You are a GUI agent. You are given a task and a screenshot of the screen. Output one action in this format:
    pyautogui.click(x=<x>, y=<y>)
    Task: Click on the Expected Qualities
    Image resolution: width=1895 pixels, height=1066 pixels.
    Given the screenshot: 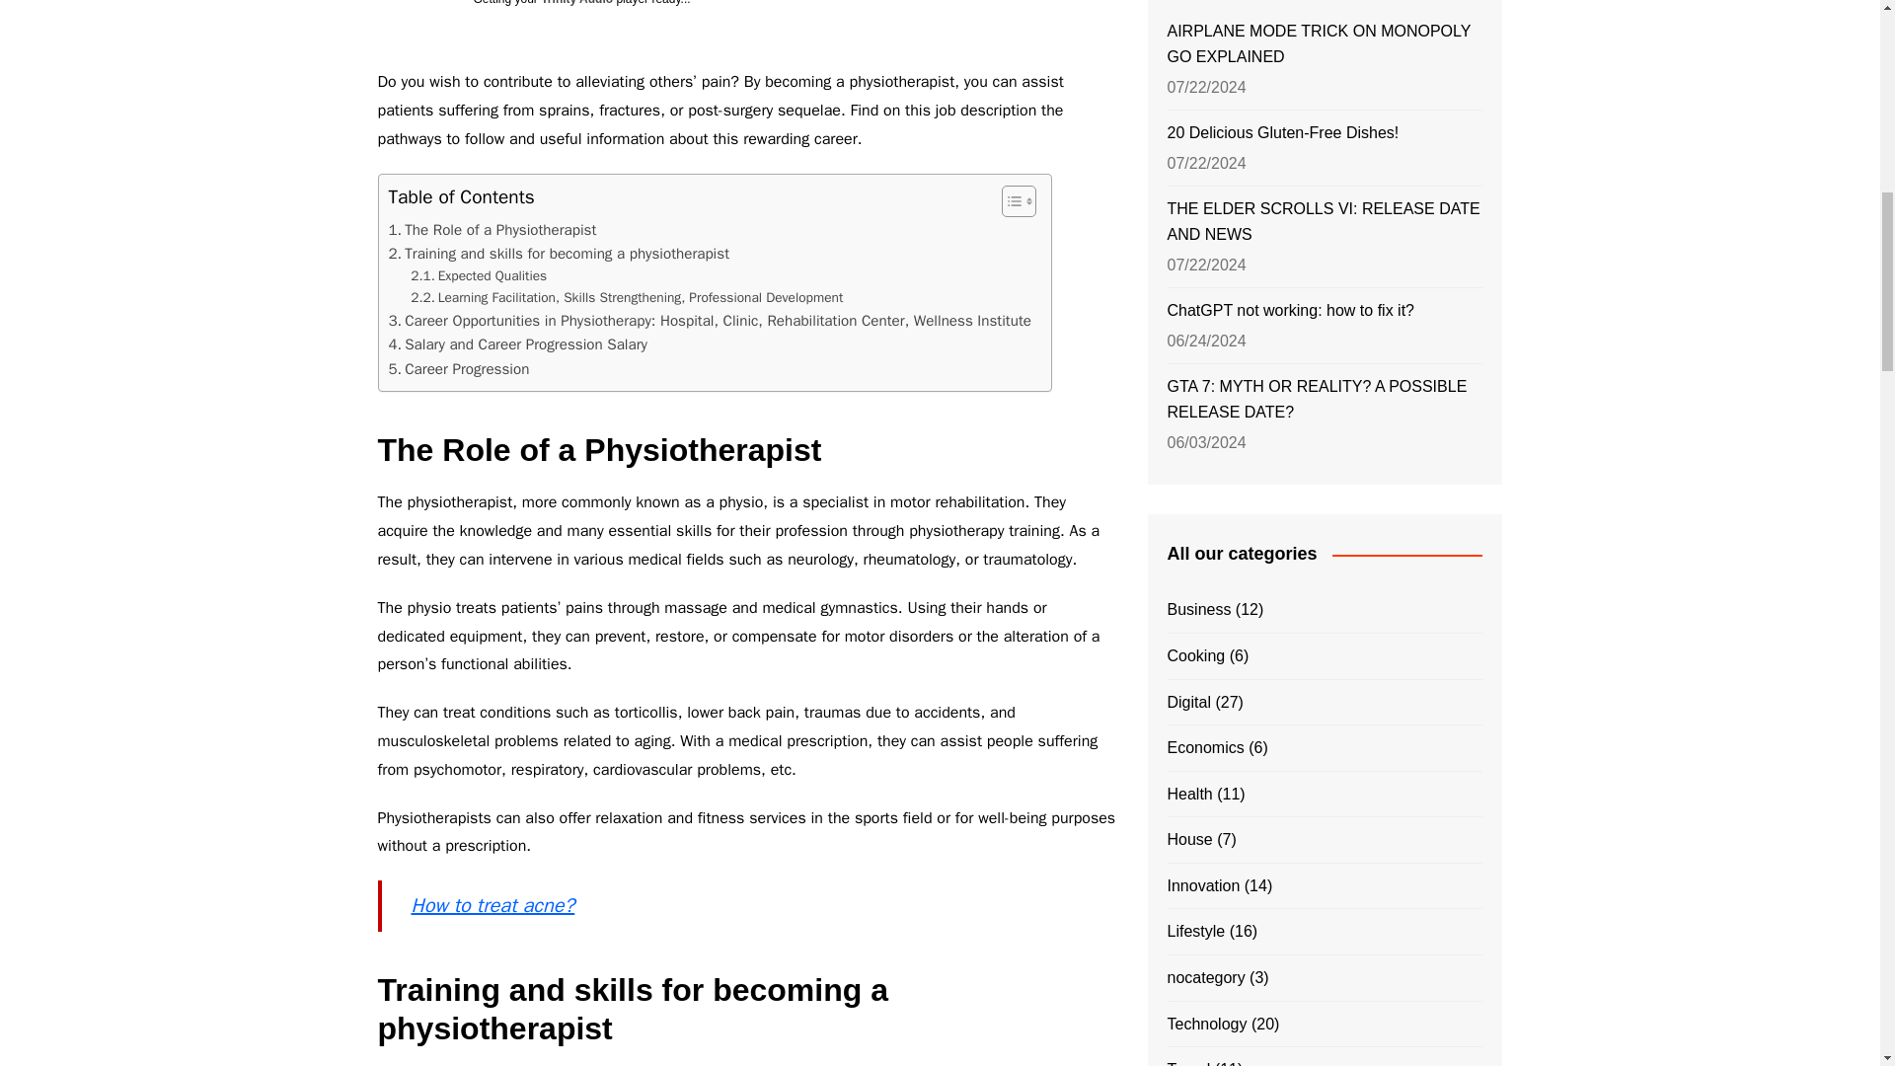 What is the action you would take?
    pyautogui.click(x=479, y=275)
    